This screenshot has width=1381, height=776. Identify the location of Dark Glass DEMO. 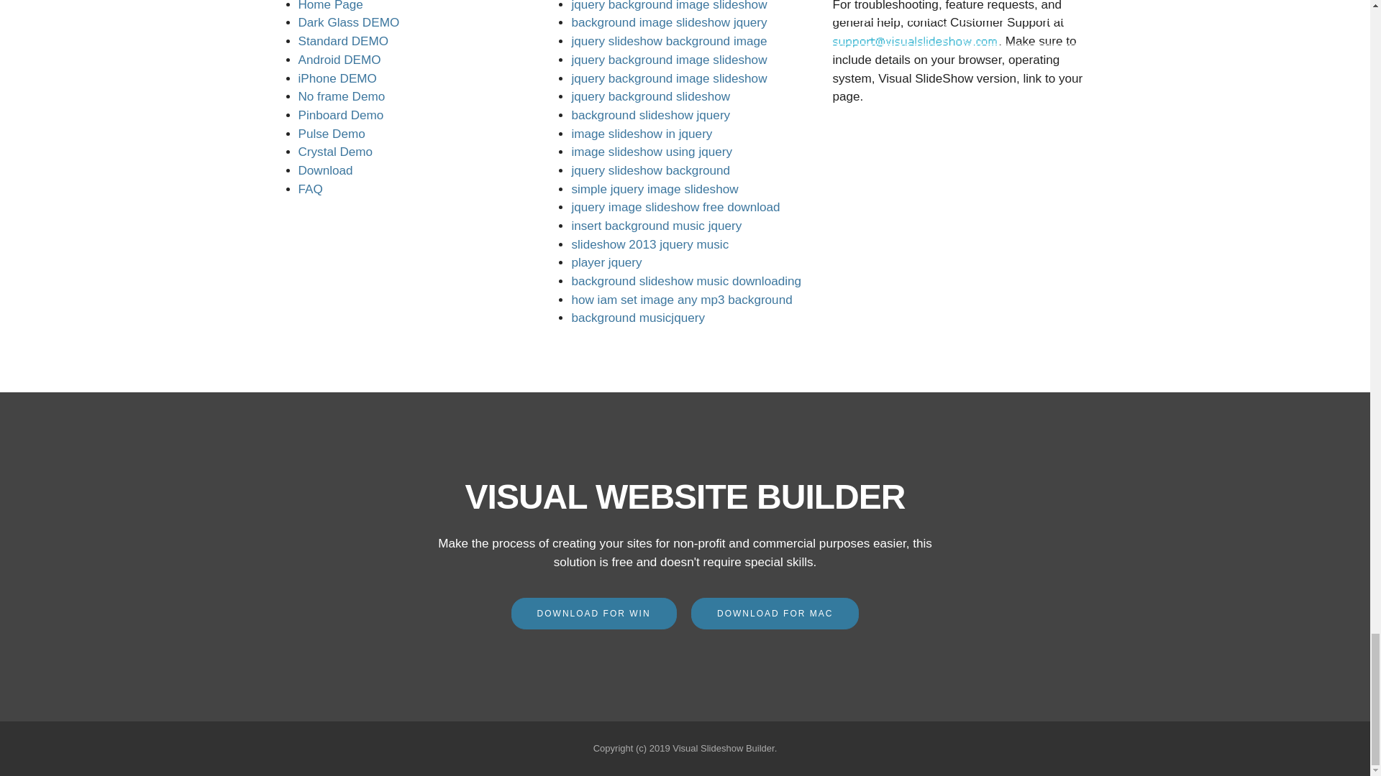
(348, 22).